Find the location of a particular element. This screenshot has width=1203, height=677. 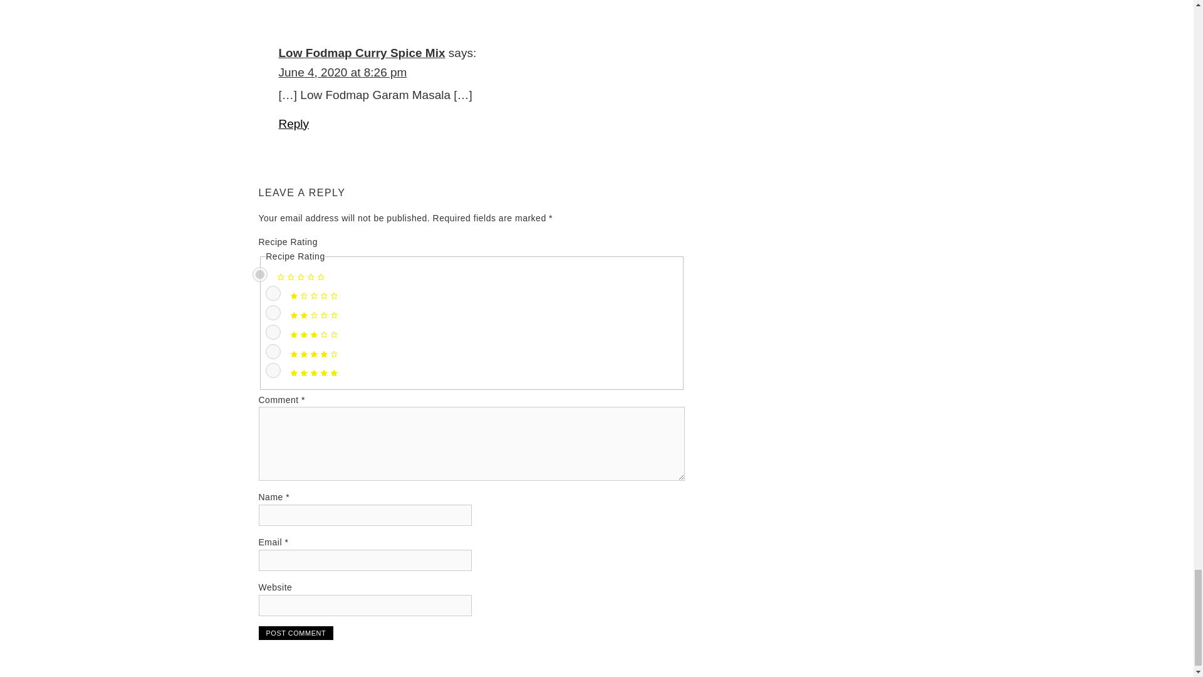

3 is located at coordinates (273, 332).